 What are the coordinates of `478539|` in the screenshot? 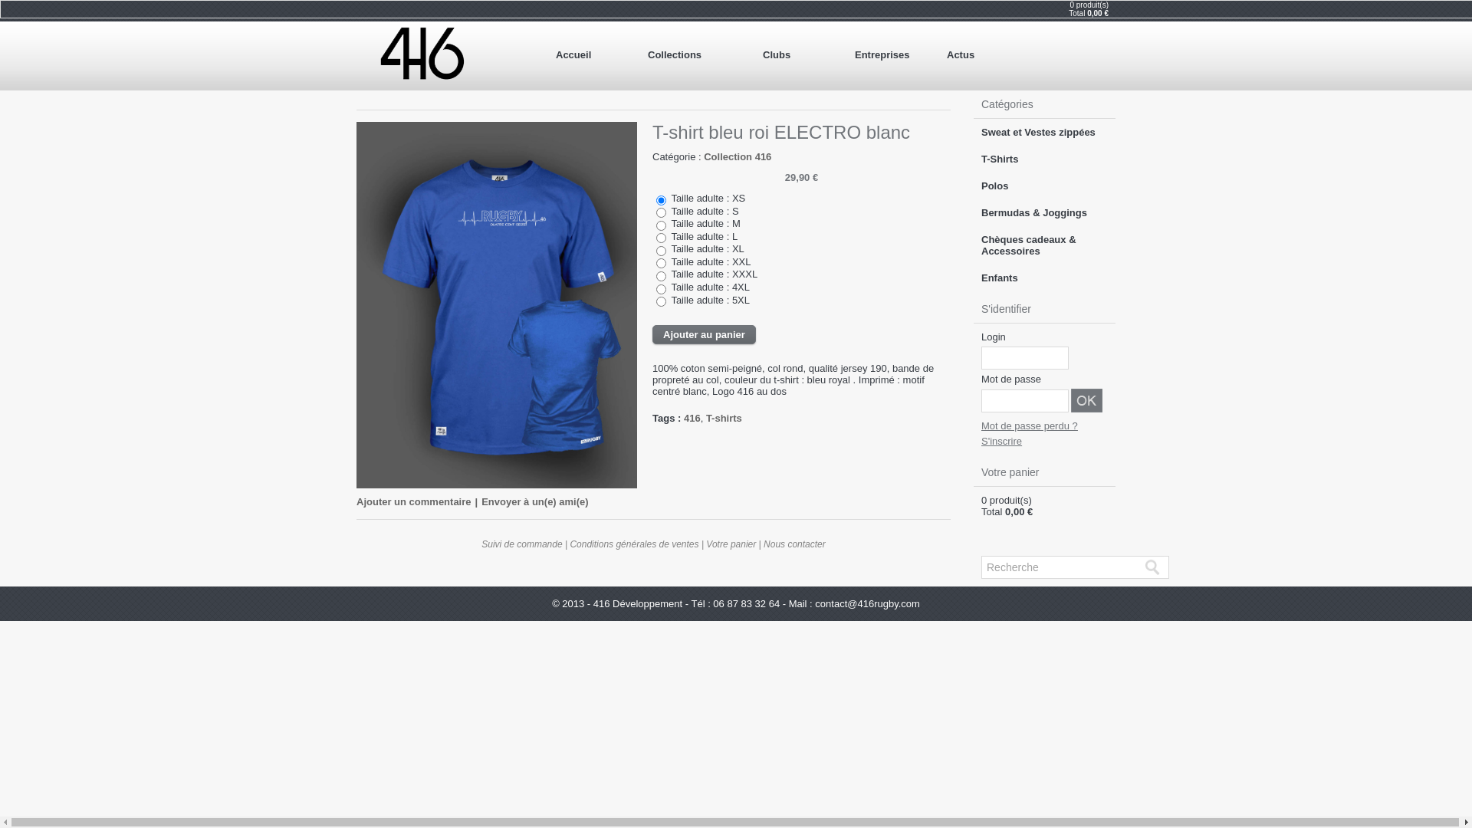 It's located at (661, 302).